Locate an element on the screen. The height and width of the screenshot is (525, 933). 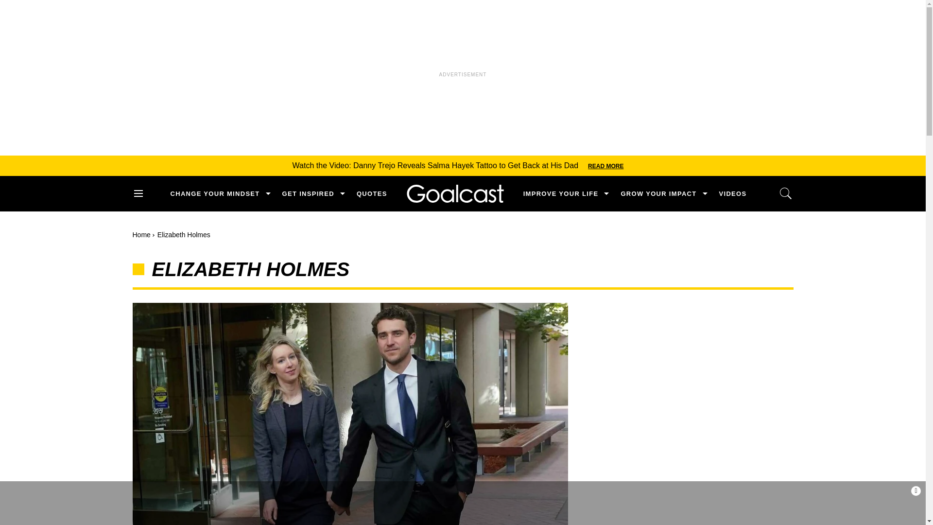
VIDEOS is located at coordinates (733, 193).